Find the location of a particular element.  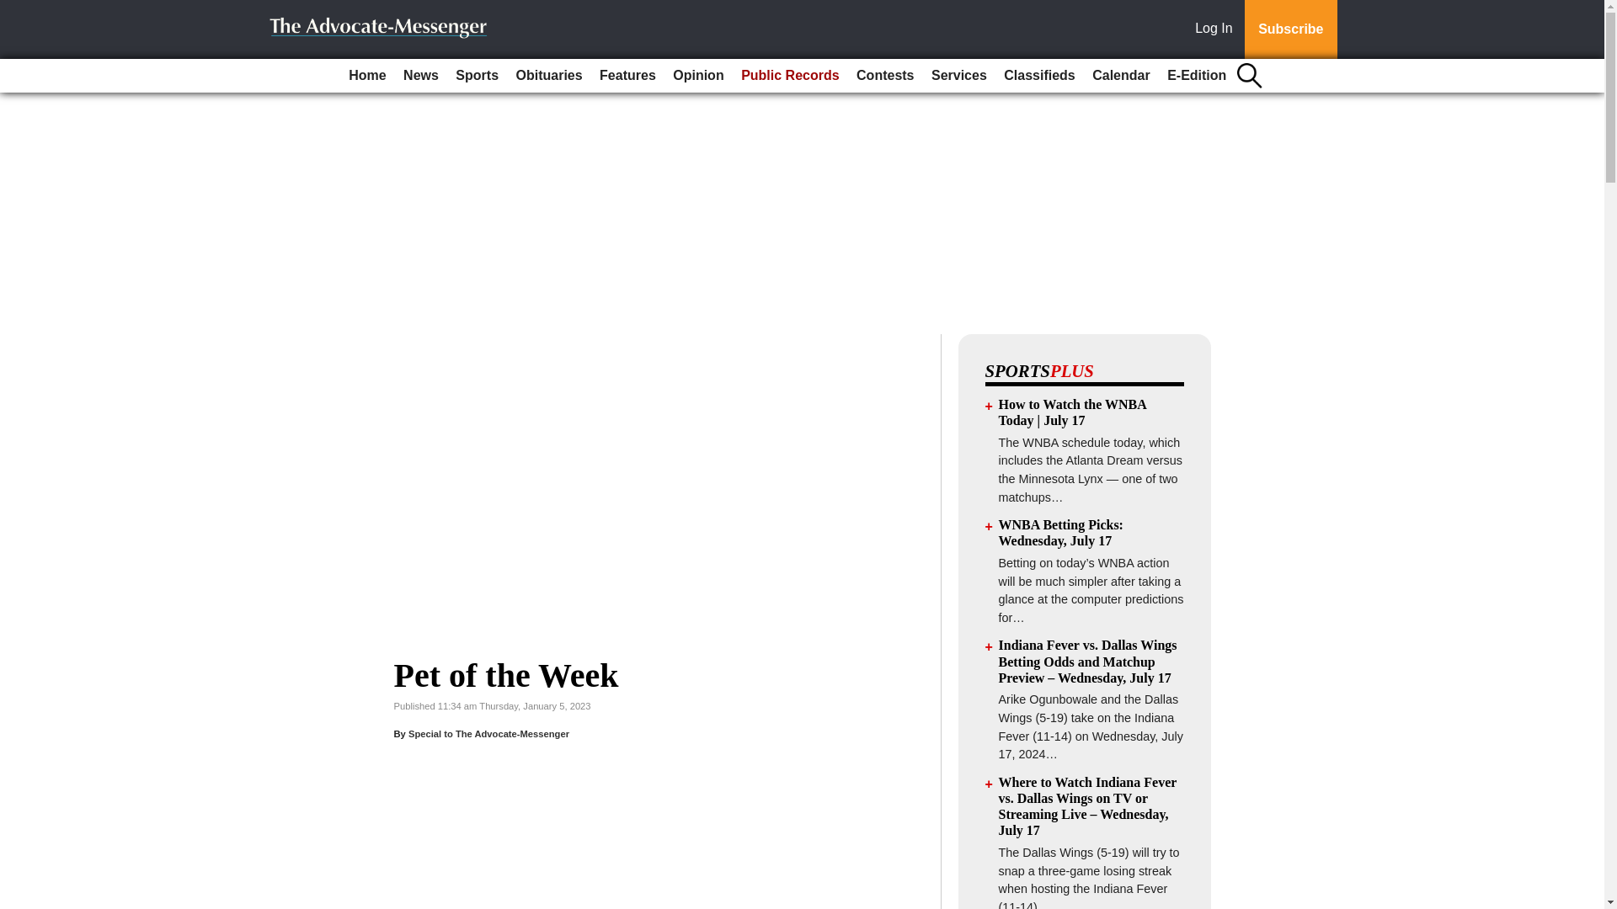

Home is located at coordinates (367, 76).